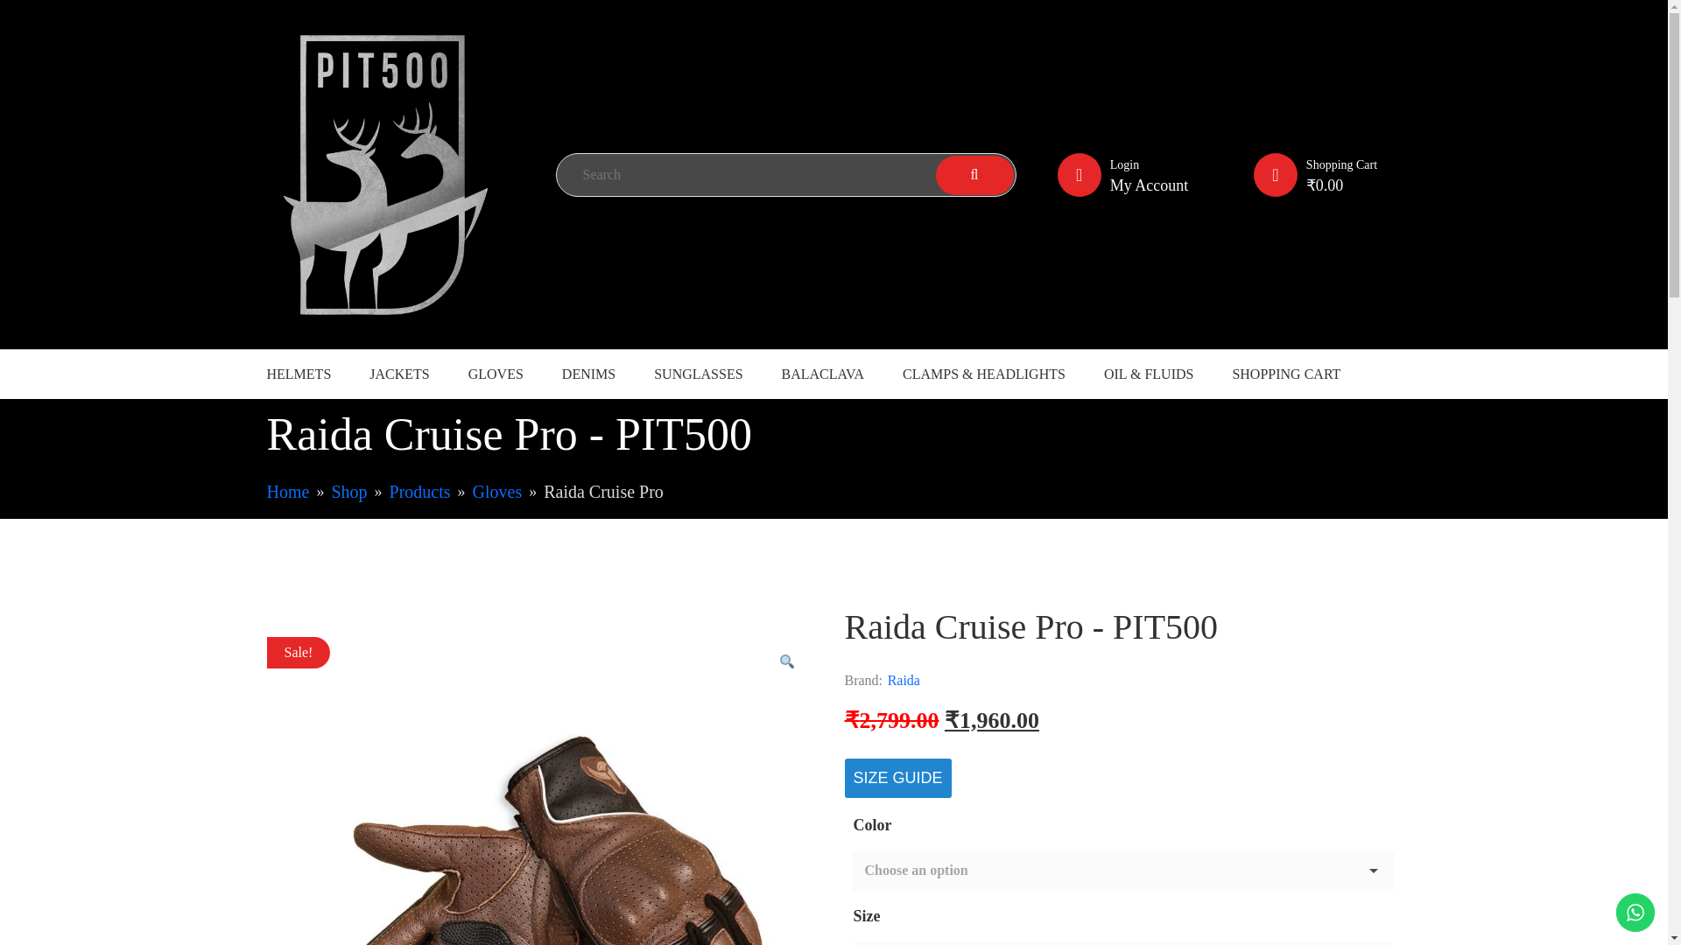  Describe the element at coordinates (1285, 374) in the screenshot. I see `SHOPPING CART` at that location.